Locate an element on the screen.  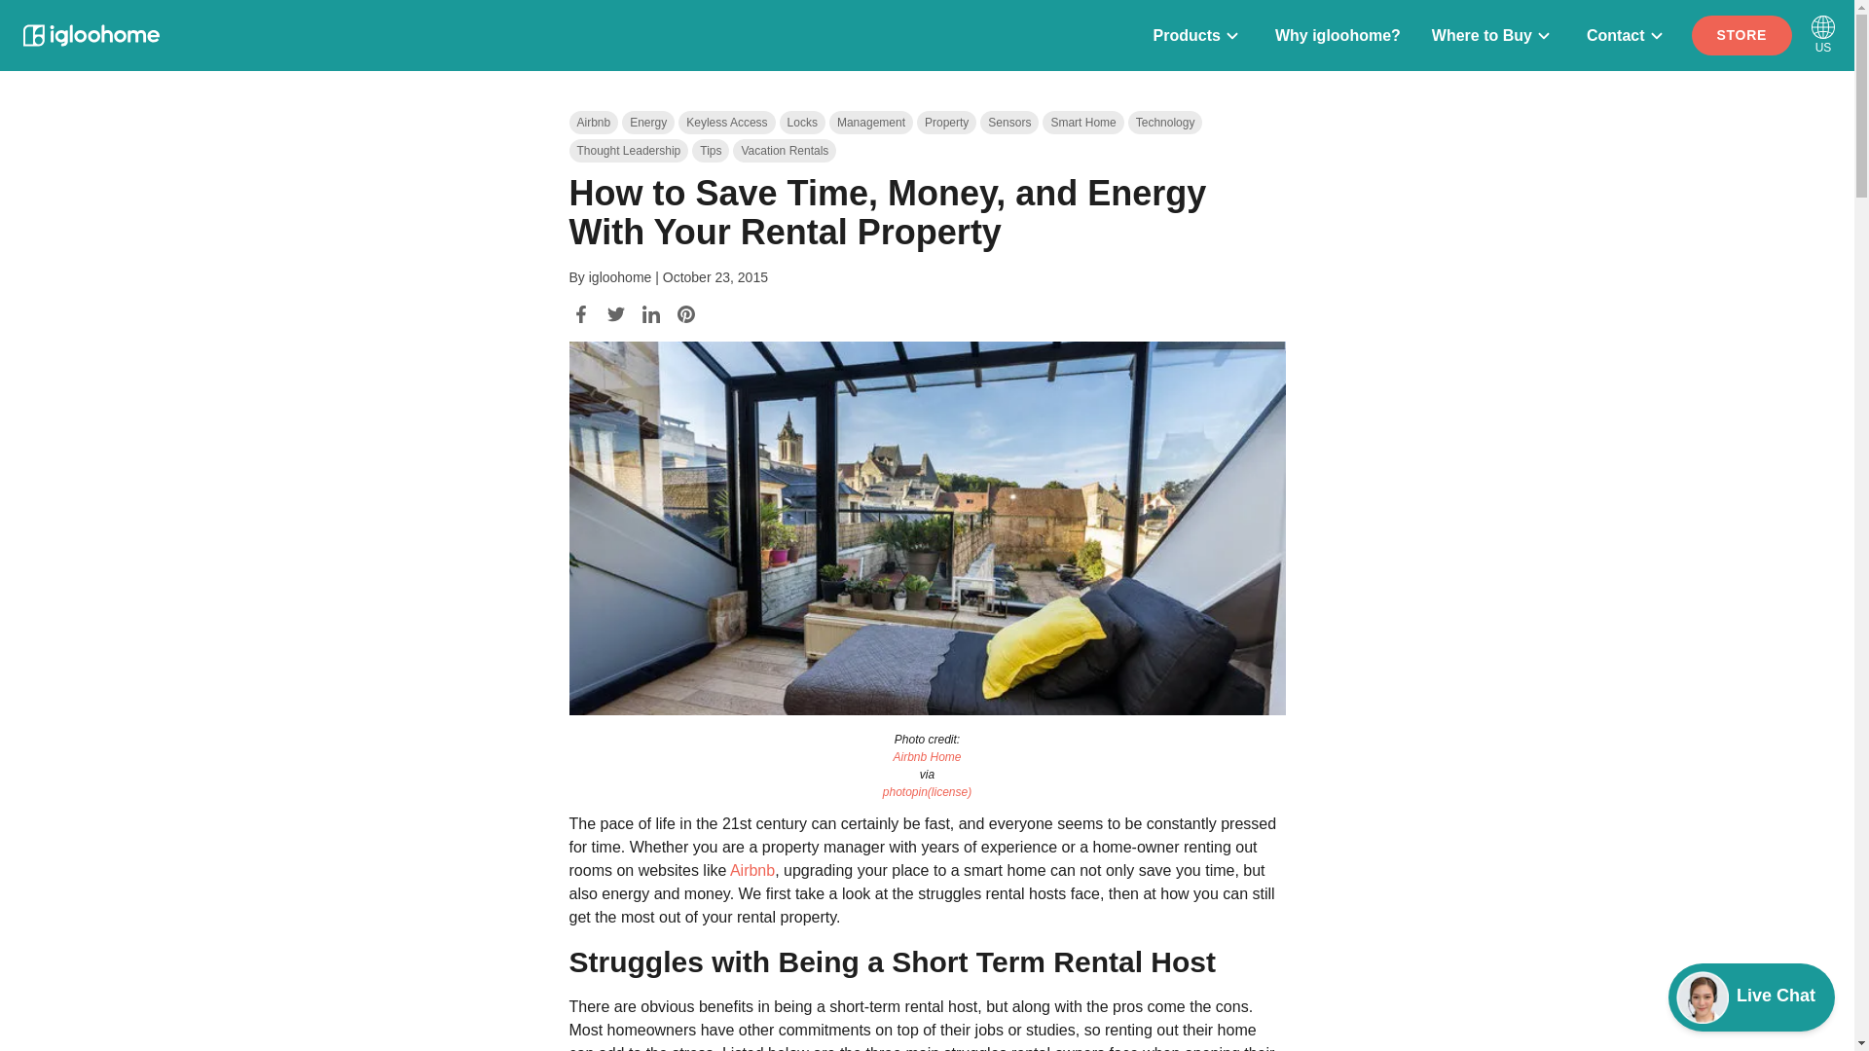
STORE is located at coordinates (1008, 123).